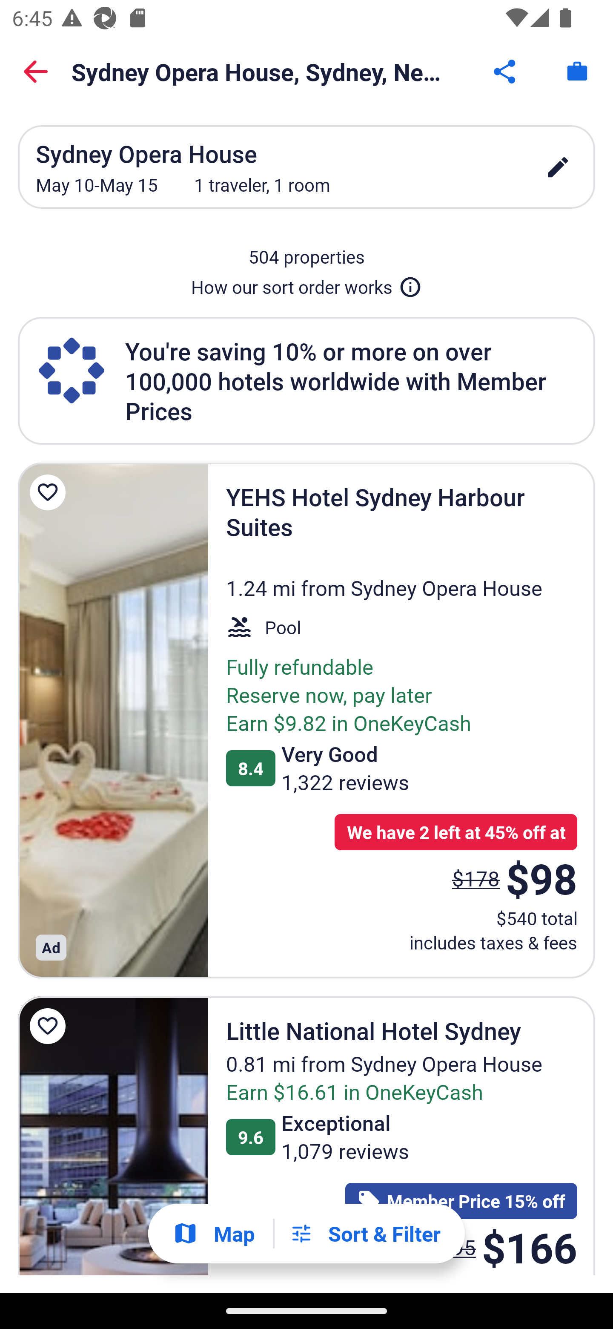 The image size is (613, 1329). Describe the element at coordinates (113, 720) in the screenshot. I see `YEHS Hotel Sydney Harbour Suites` at that location.